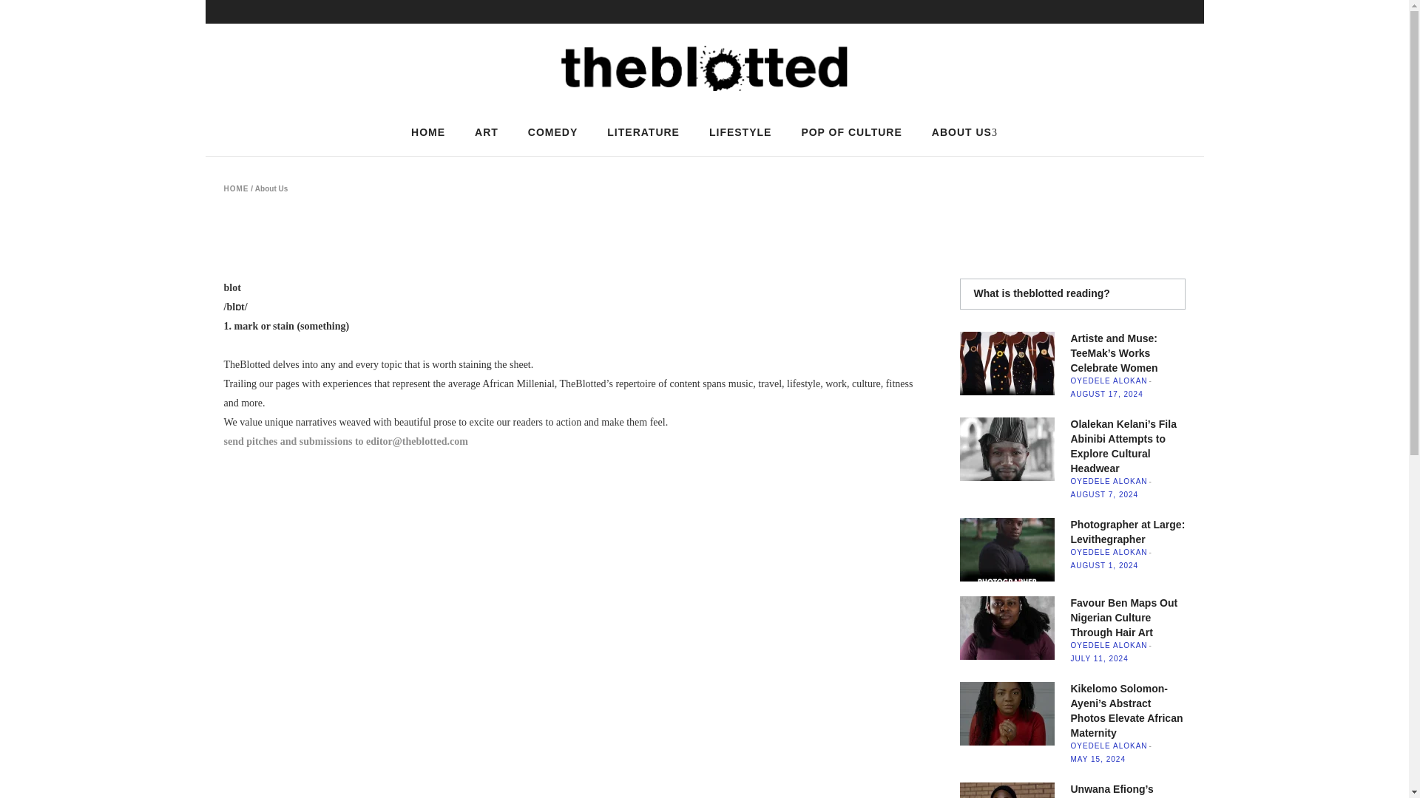 Image resolution: width=1420 pixels, height=798 pixels. What do you see at coordinates (964, 132) in the screenshot?
I see `ABOUT US` at bounding box center [964, 132].